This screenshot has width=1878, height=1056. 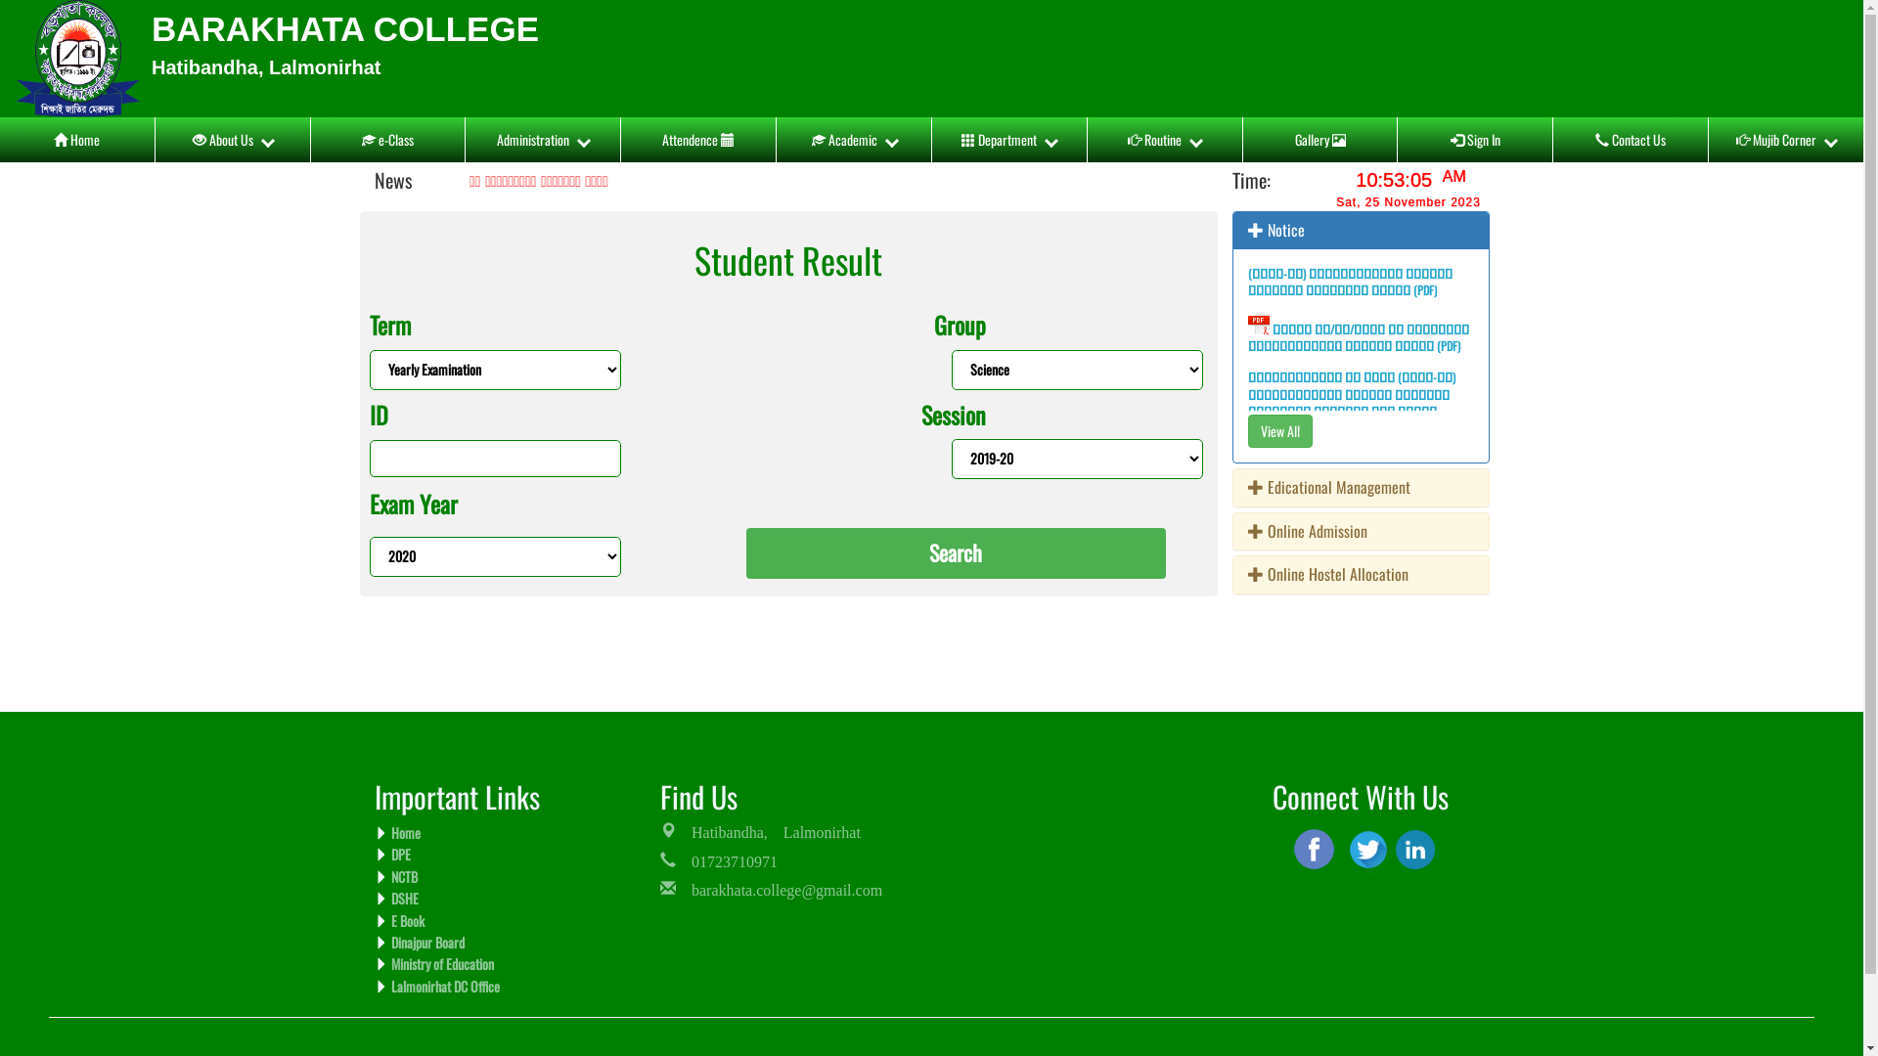 I want to click on Hatibandha, Lalmonirhat, so click(x=761, y=830).